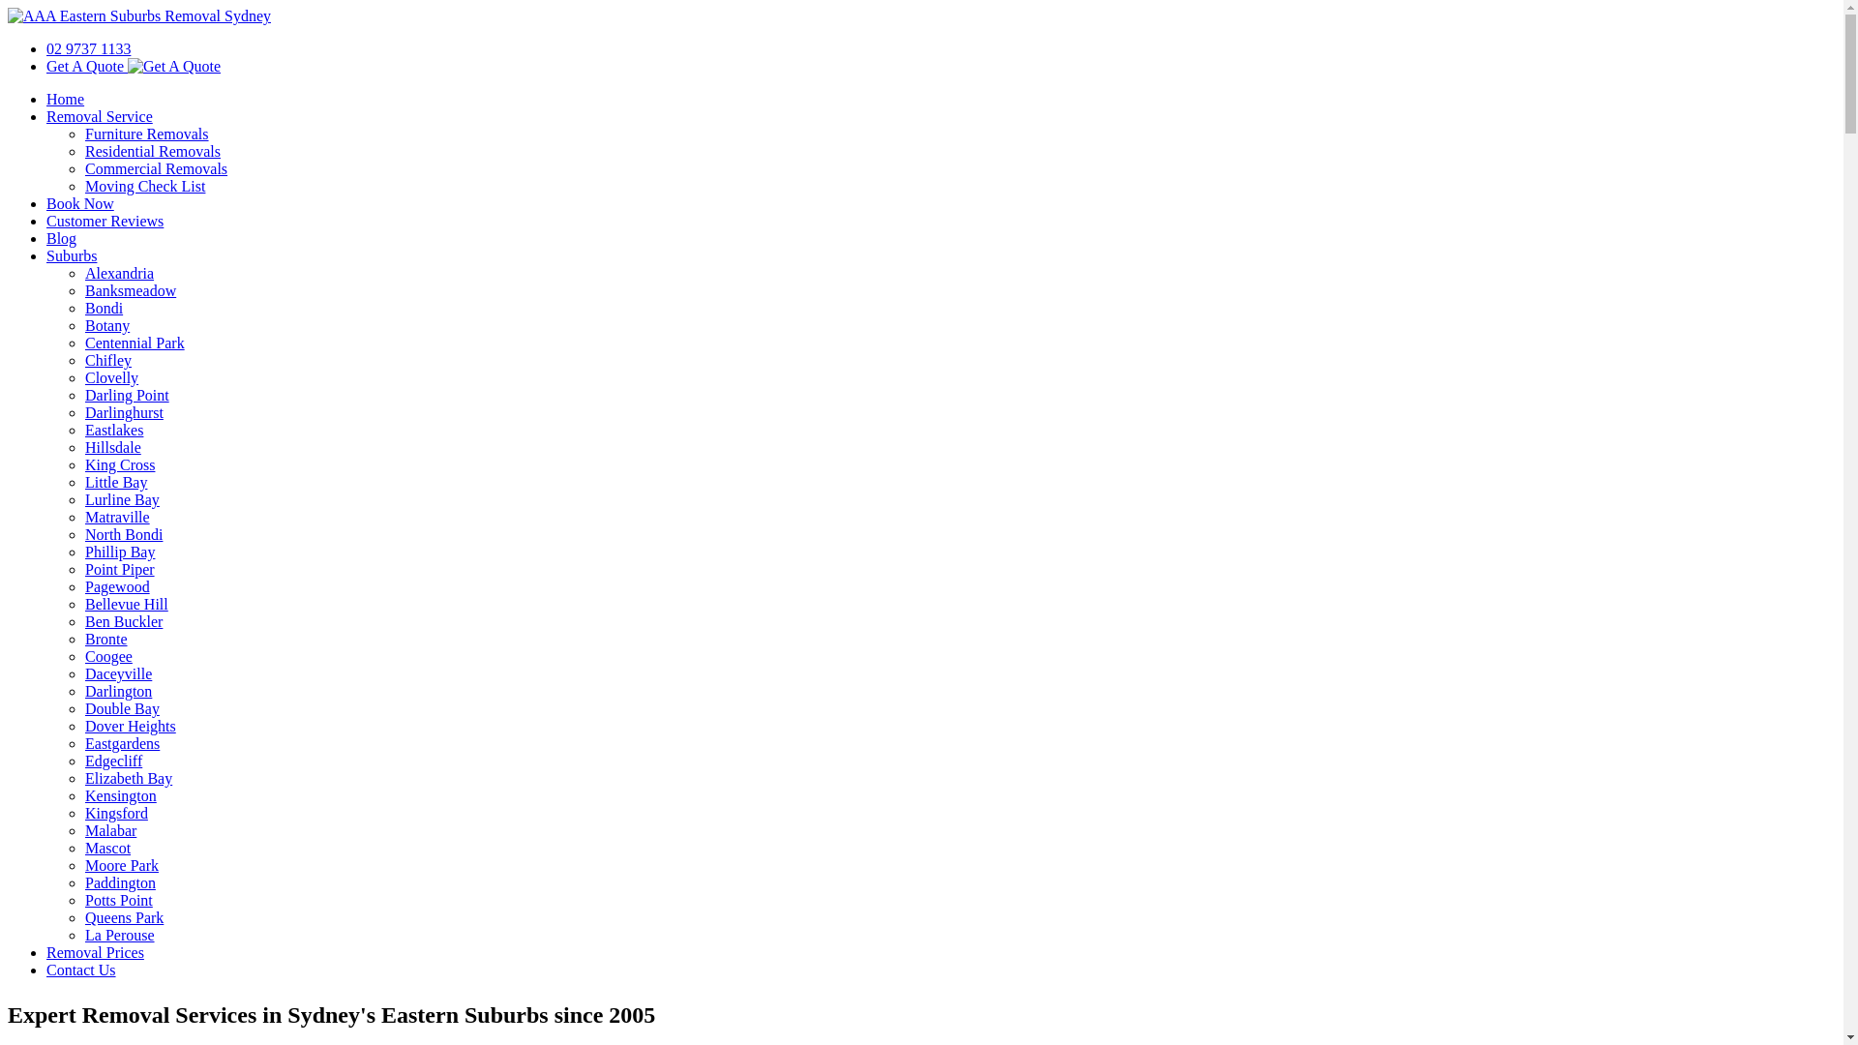 This screenshot has height=1045, width=1858. I want to click on Home, so click(66, 99).